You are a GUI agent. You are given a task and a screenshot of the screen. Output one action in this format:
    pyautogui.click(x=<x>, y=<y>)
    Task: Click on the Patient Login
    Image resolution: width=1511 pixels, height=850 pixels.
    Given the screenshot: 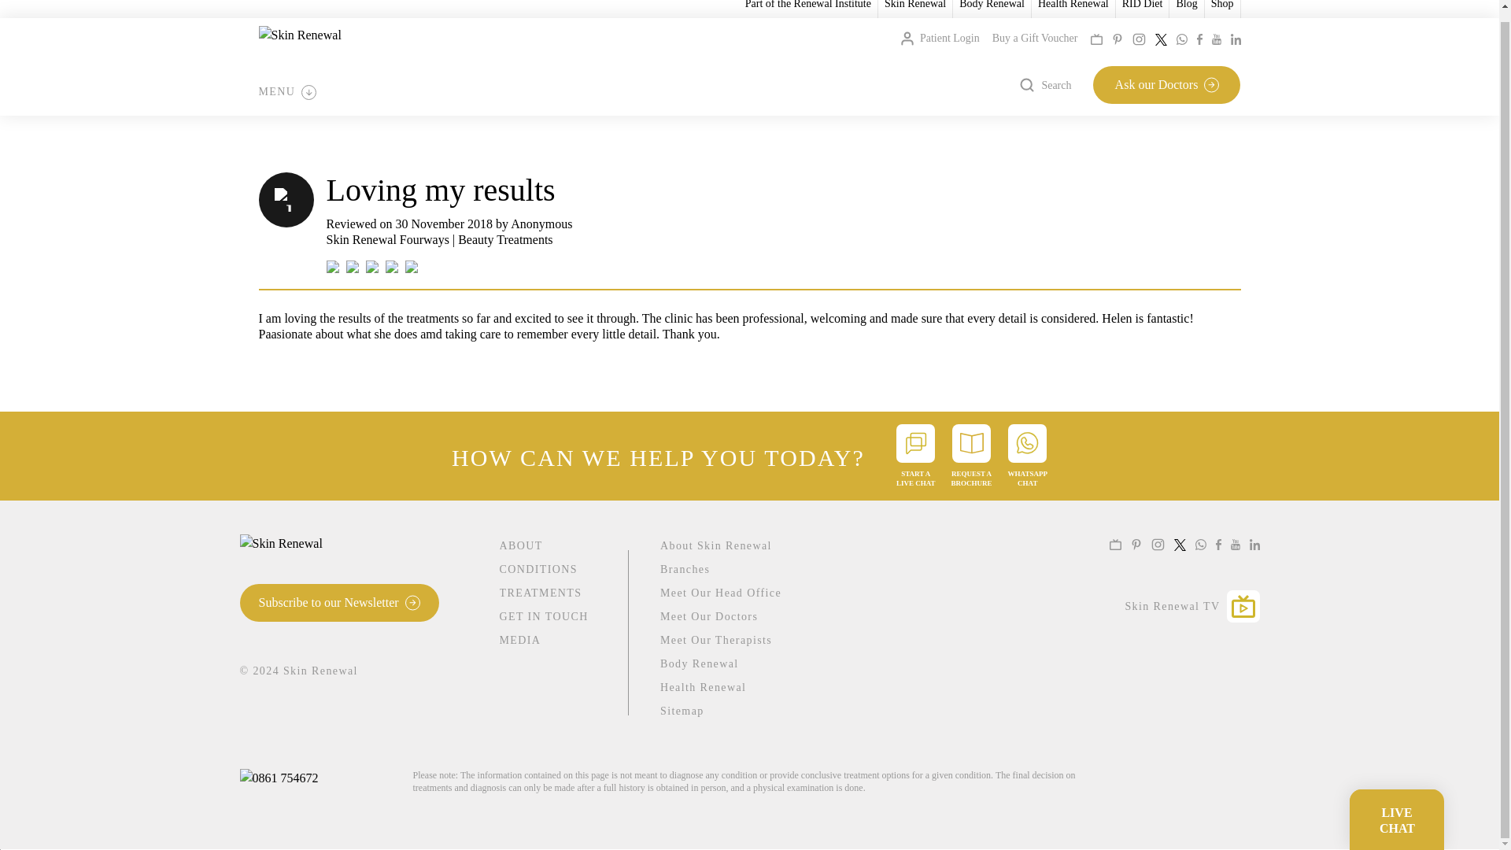 What is the action you would take?
    pyautogui.click(x=940, y=38)
    